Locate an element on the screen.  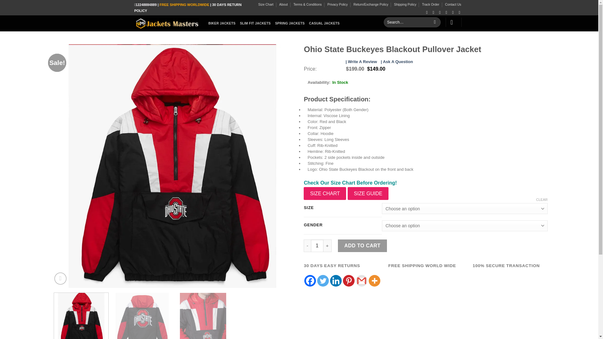
1 is located at coordinates (317, 245).